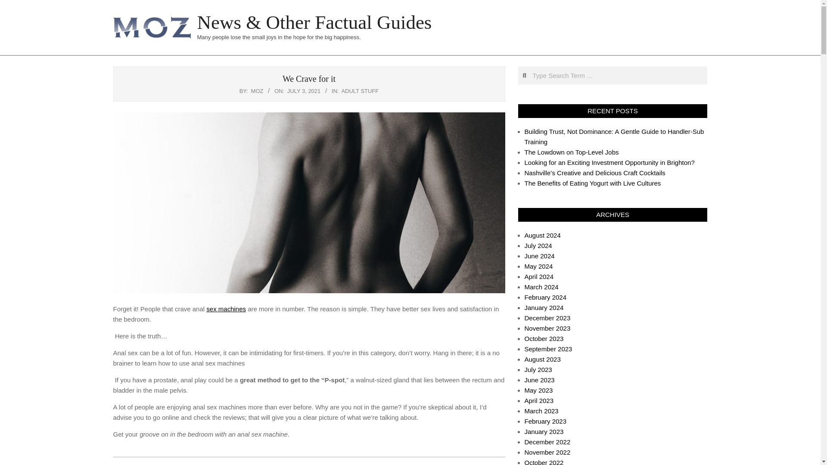 This screenshot has width=827, height=465. Describe the element at coordinates (542, 235) in the screenshot. I see `August 2024` at that location.